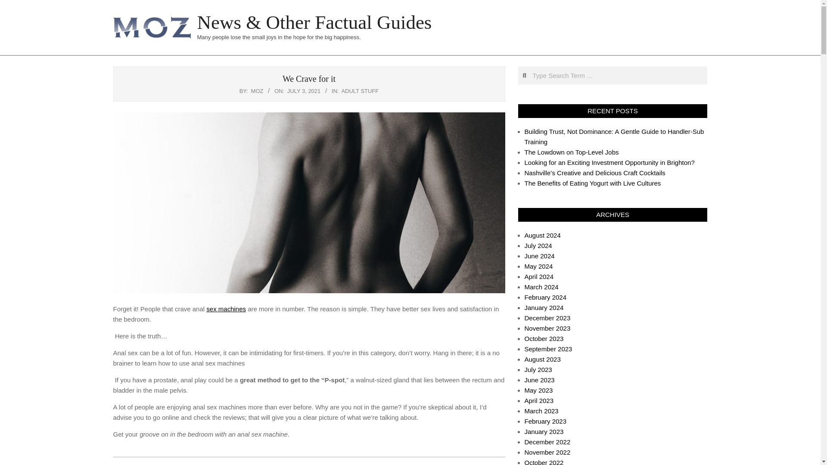 This screenshot has width=827, height=465. Describe the element at coordinates (542, 235) in the screenshot. I see `August 2024` at that location.